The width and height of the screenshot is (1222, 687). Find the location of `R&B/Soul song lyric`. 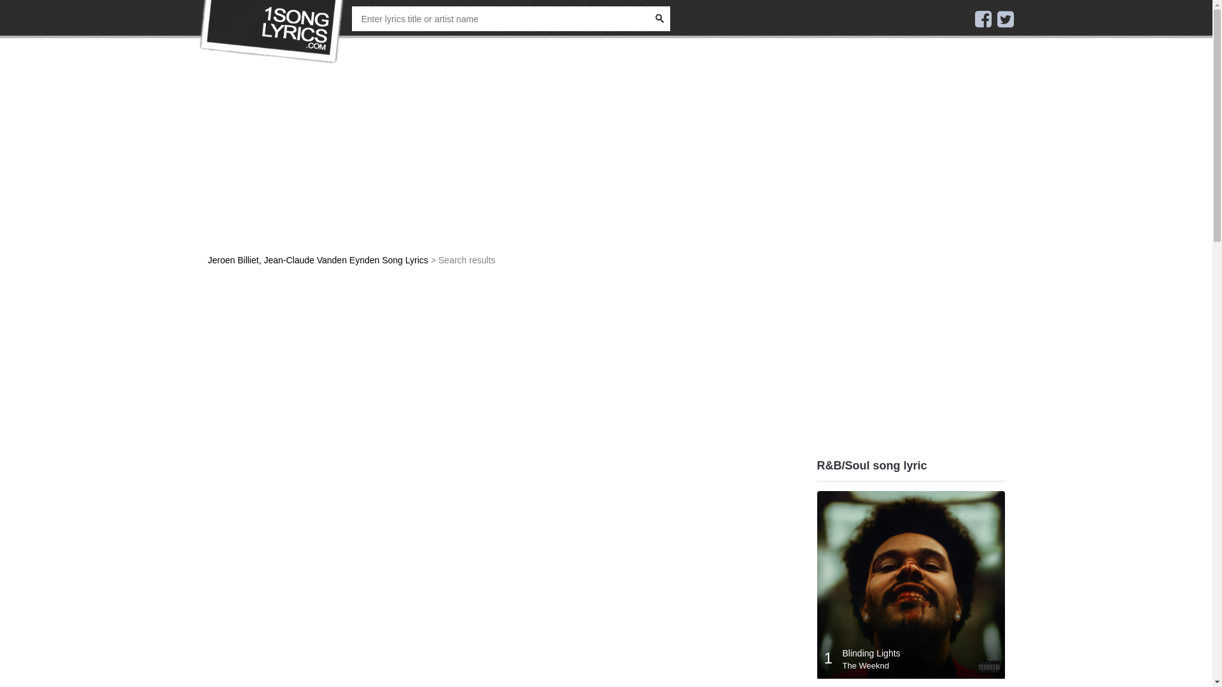

R&B/Soul song lyric is located at coordinates (872, 466).